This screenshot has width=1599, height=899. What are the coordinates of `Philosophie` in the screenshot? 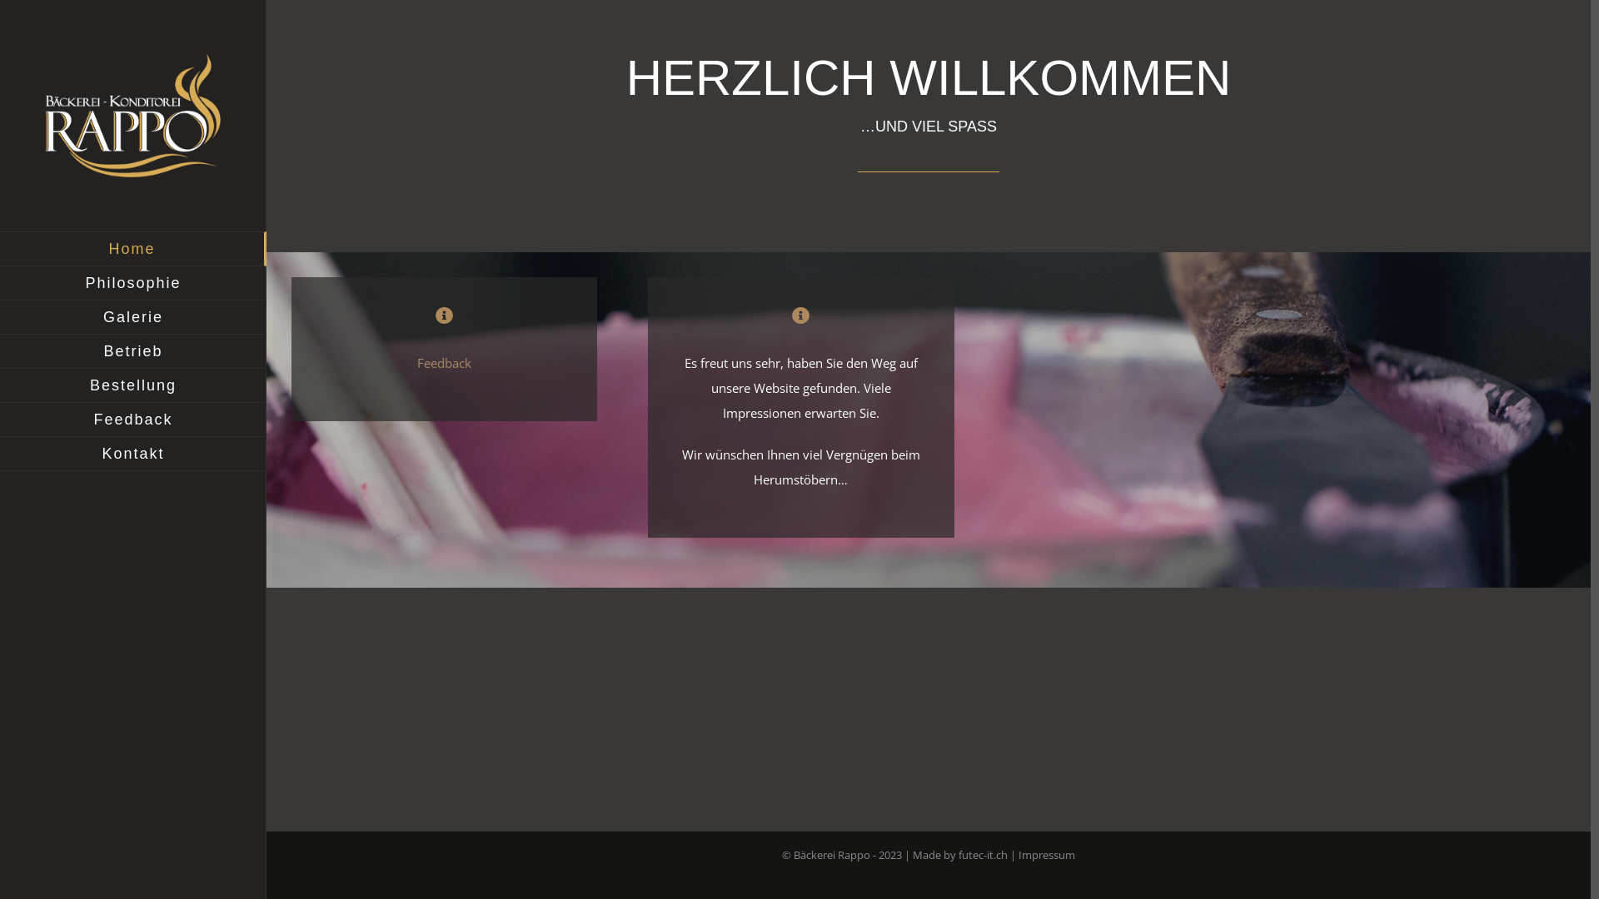 It's located at (133, 283).